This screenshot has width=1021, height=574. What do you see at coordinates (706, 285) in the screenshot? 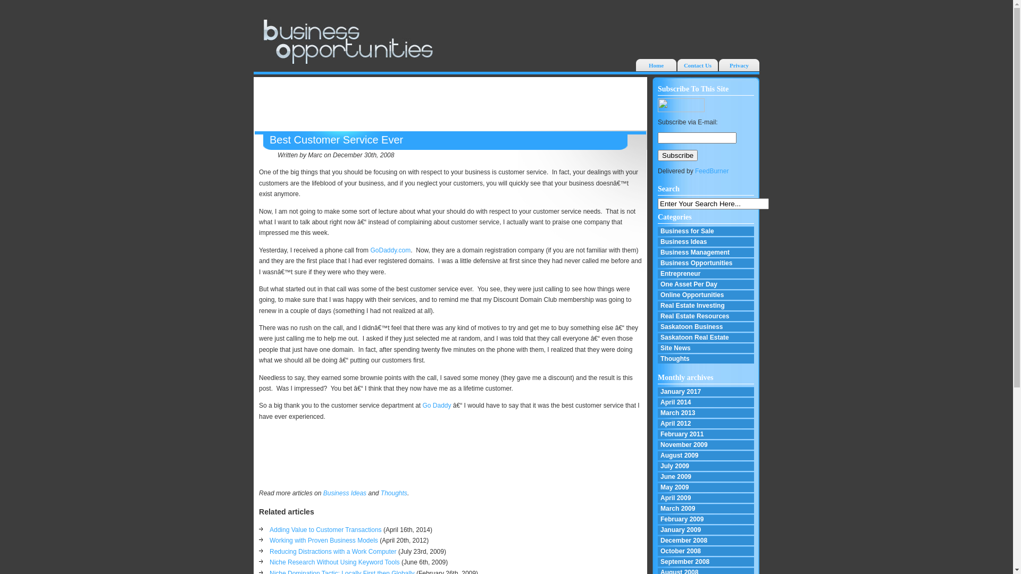
I see `One Asset Per Day` at bounding box center [706, 285].